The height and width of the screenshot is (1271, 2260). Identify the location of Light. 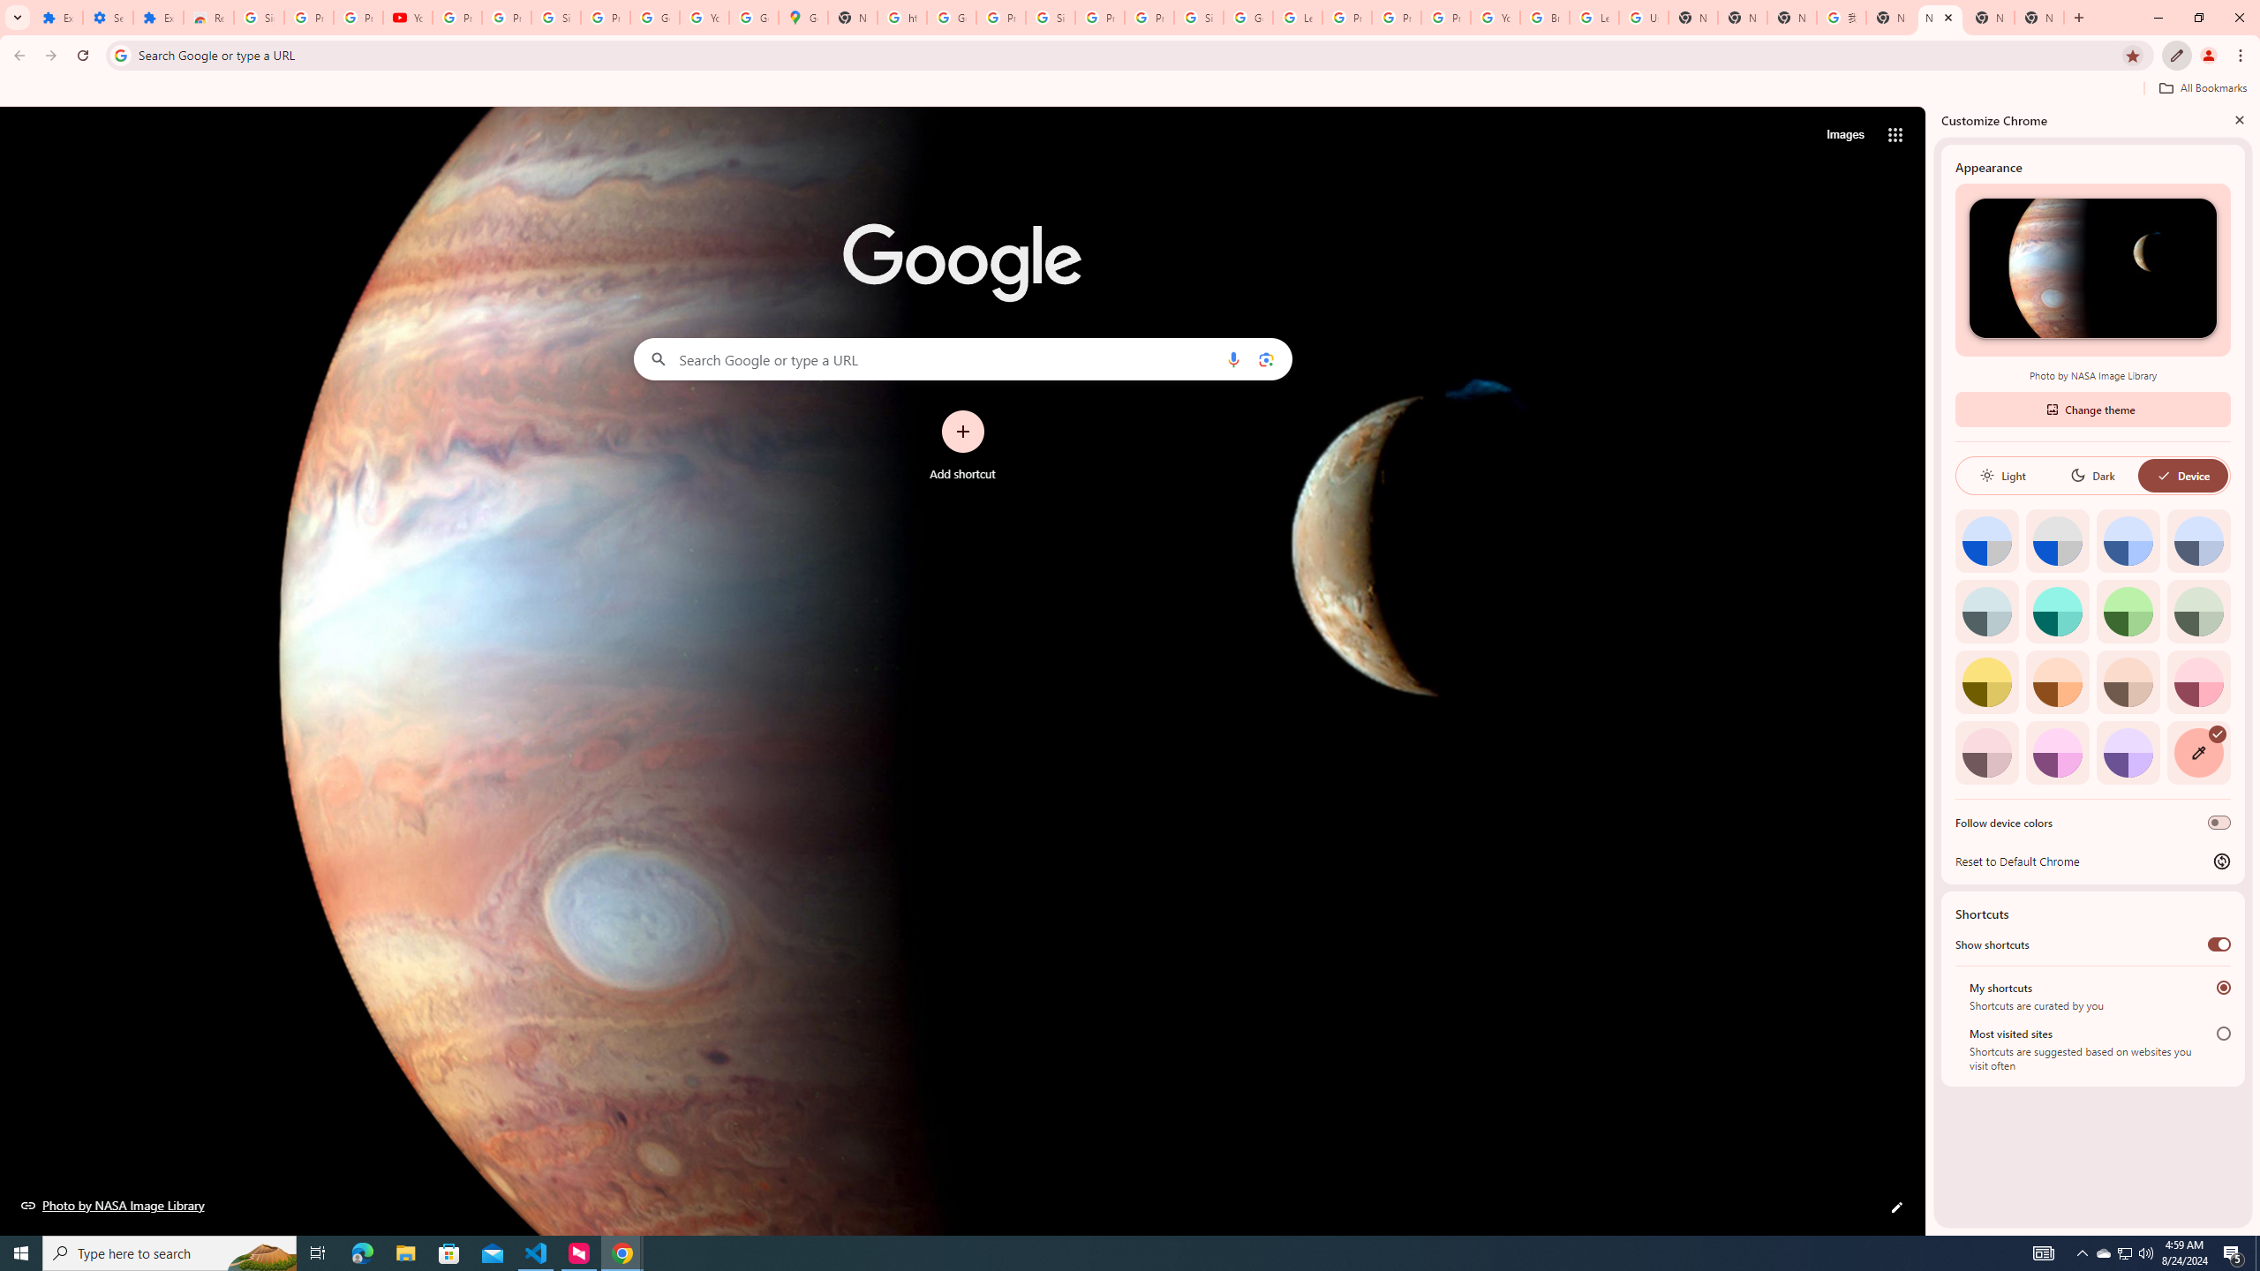
(2002, 475).